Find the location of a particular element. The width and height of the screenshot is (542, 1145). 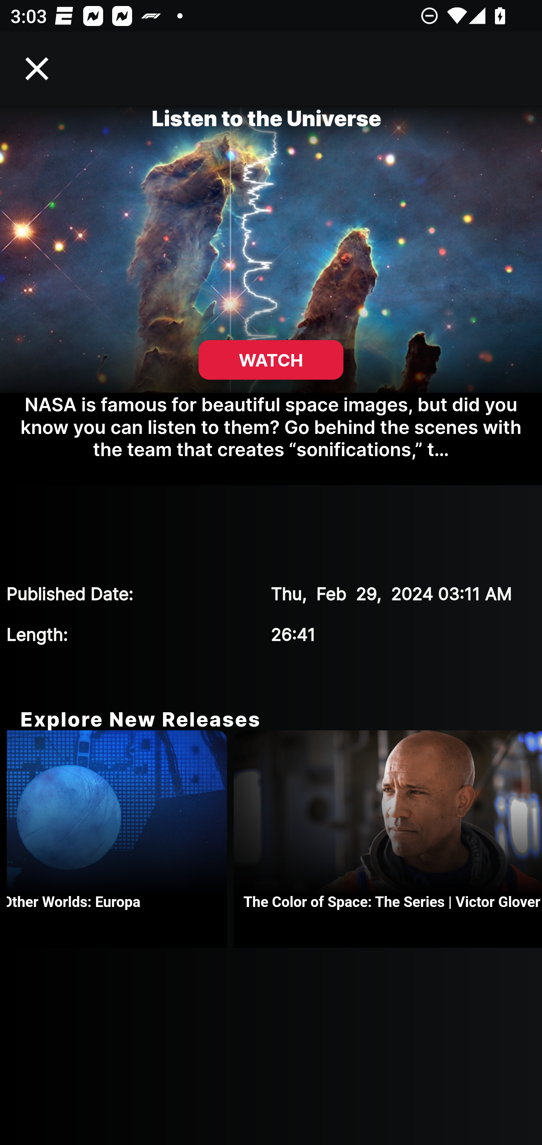

The Color of Space: The Series | Victor Glover is located at coordinates (388, 839).